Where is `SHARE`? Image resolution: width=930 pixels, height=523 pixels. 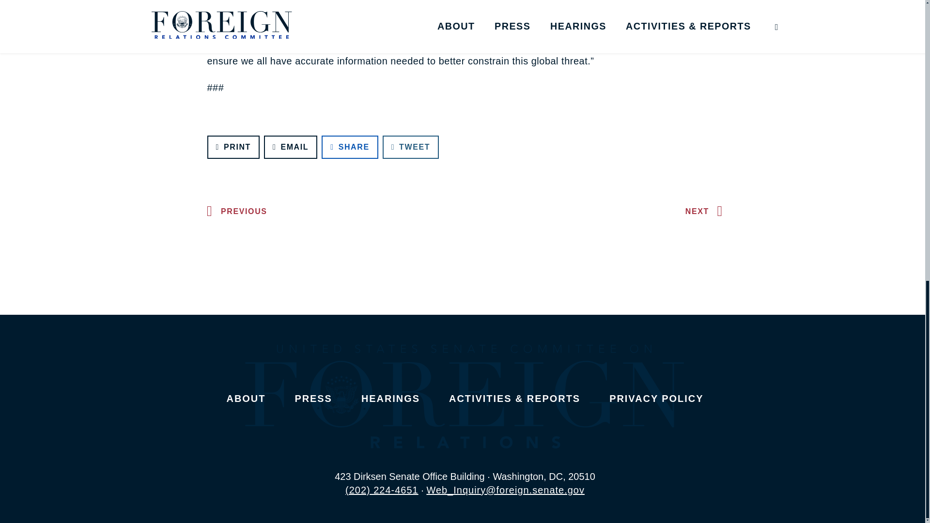
SHARE is located at coordinates (350, 147).